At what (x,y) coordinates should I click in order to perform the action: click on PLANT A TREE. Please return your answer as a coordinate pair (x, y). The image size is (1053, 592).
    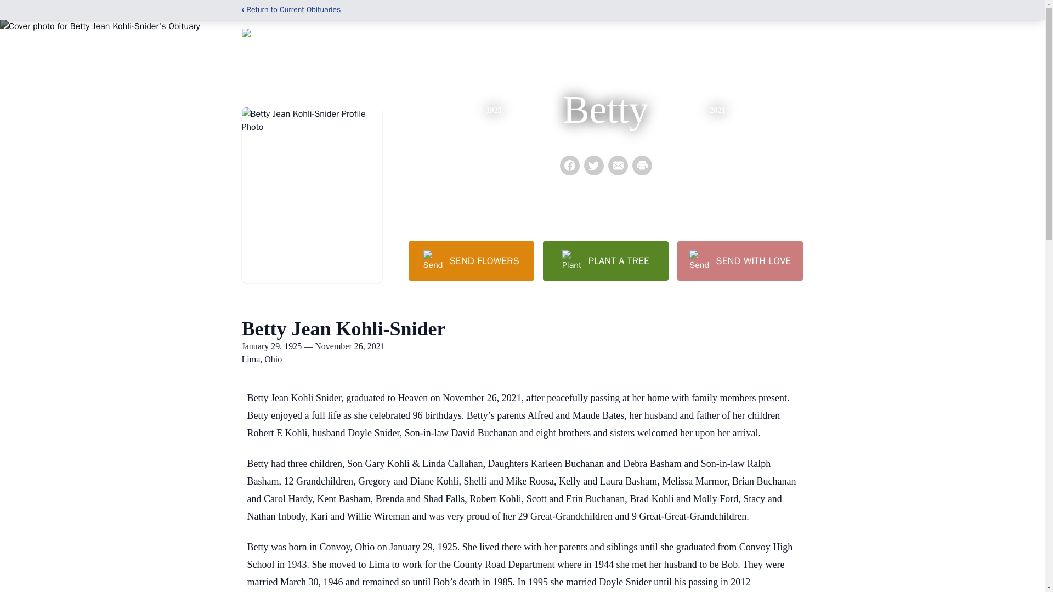
    Looking at the image, I should click on (605, 260).